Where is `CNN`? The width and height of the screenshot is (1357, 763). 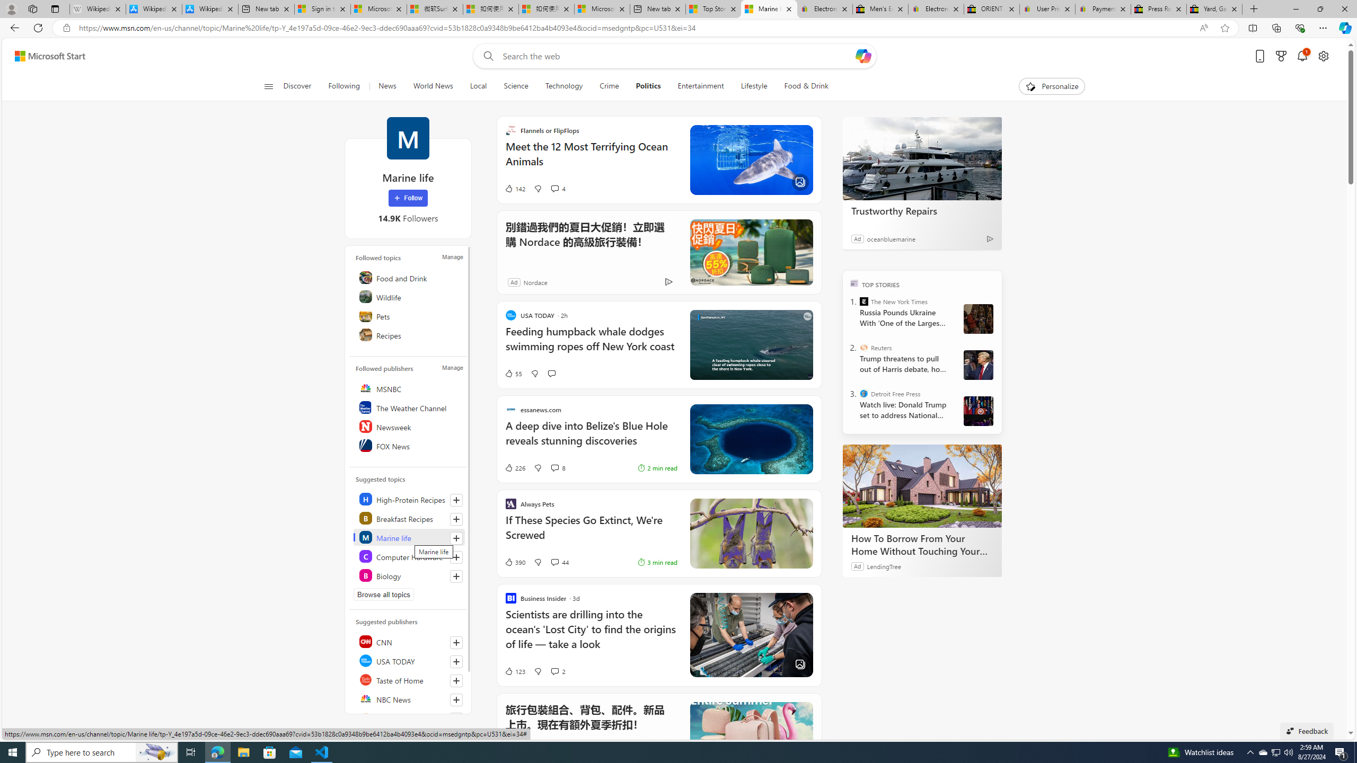 CNN is located at coordinates (410, 641).